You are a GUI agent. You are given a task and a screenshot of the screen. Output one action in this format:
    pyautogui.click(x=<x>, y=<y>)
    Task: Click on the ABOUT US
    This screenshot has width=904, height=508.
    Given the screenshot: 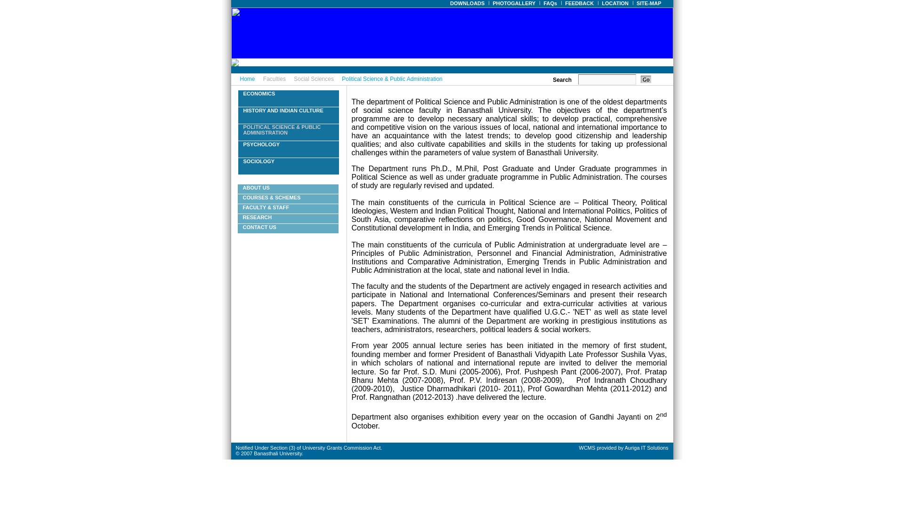 What is the action you would take?
    pyautogui.click(x=256, y=188)
    